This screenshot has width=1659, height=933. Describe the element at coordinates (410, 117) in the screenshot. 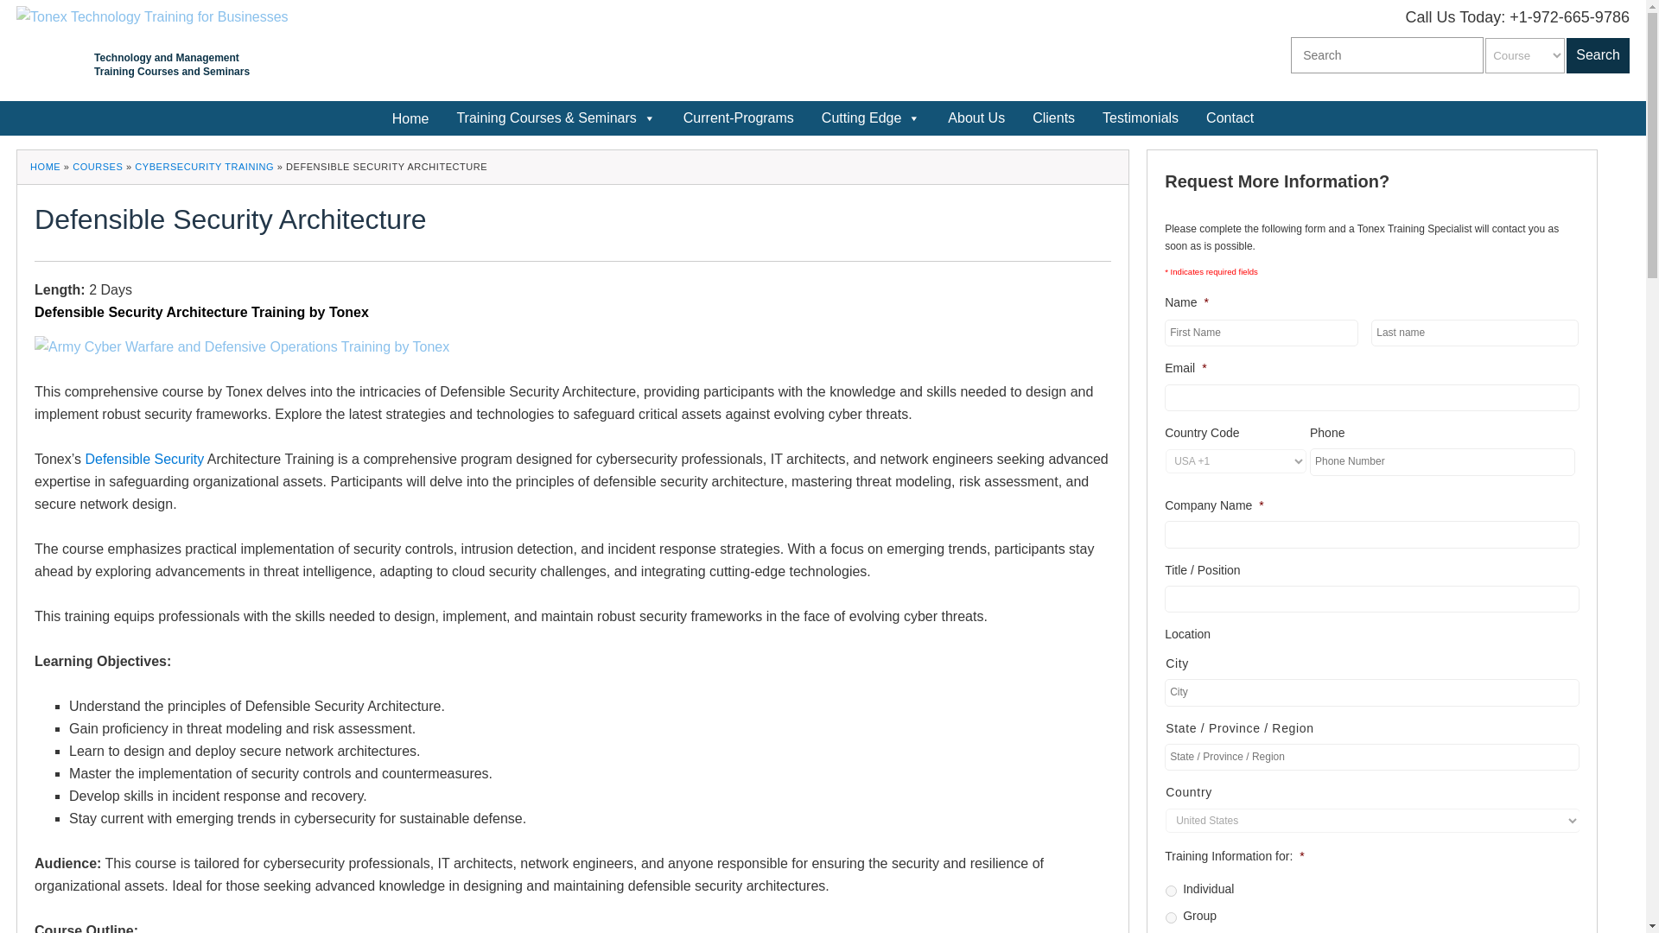

I see `Home` at that location.